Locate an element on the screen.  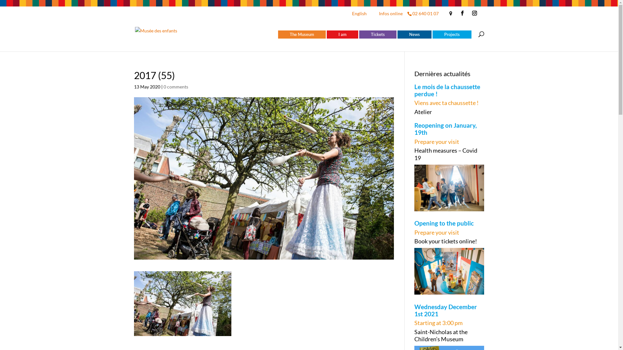
English is located at coordinates (361, 15).